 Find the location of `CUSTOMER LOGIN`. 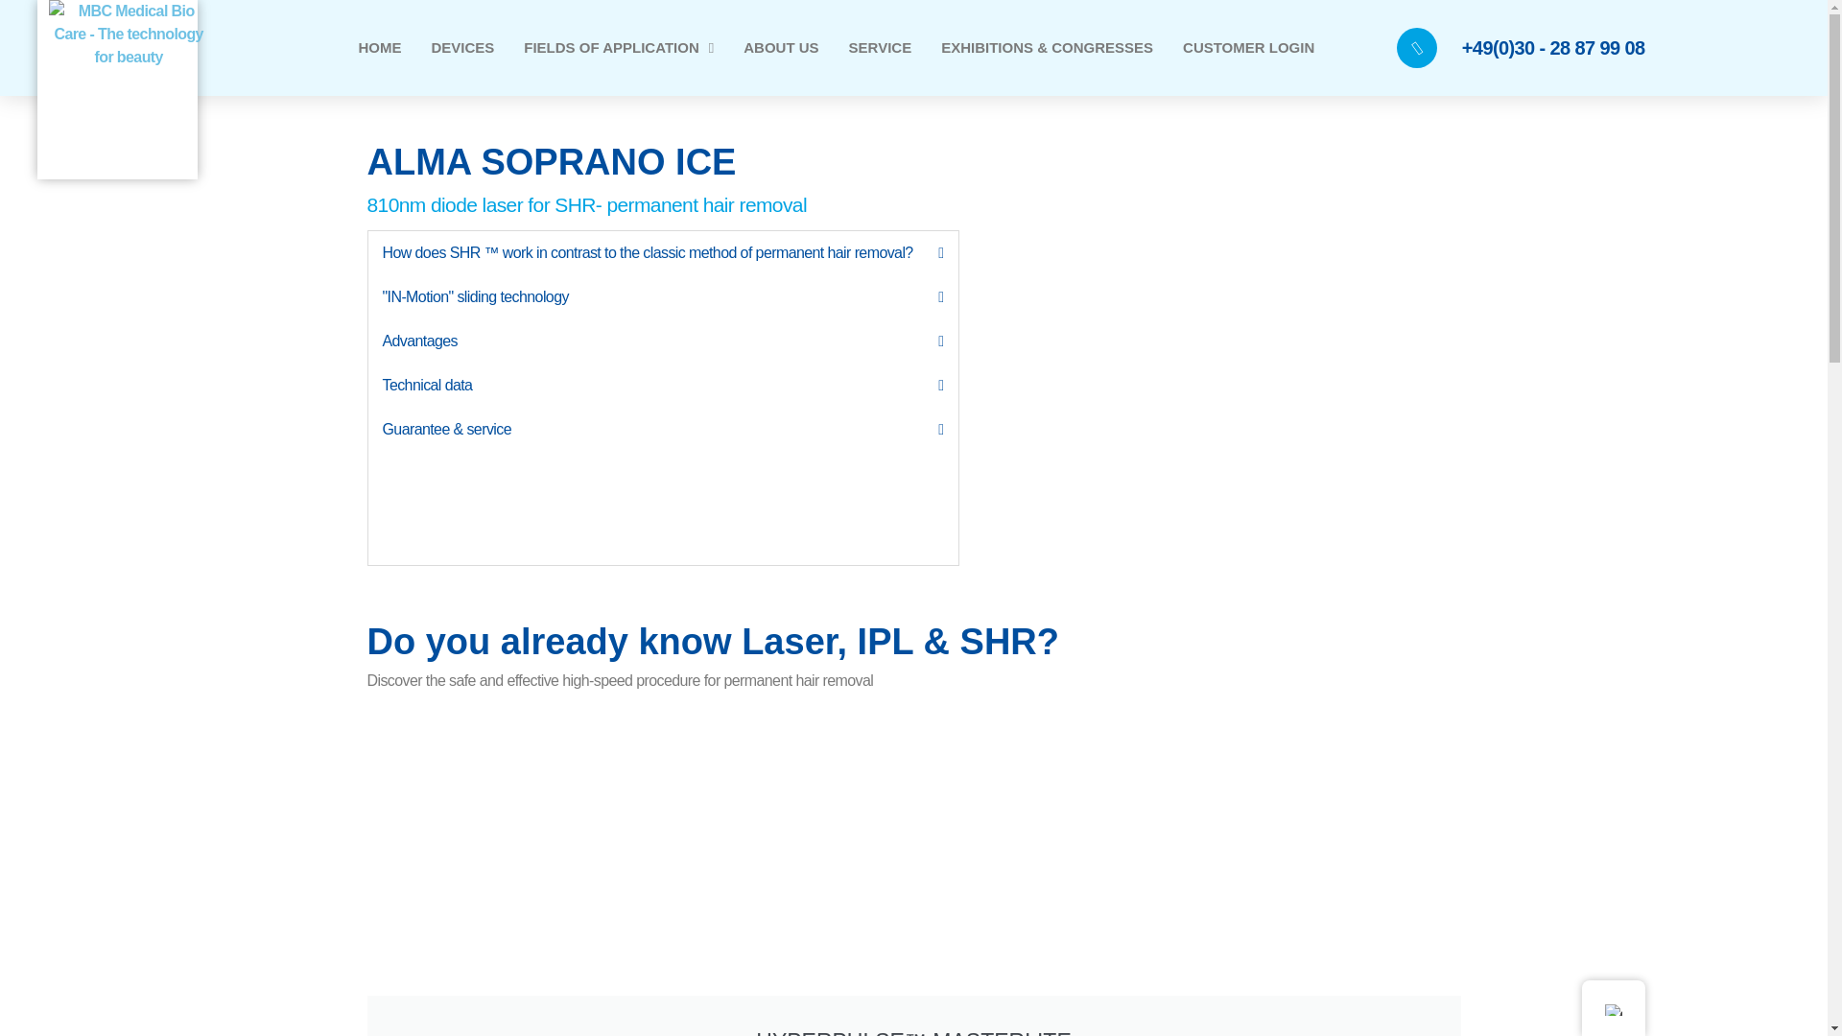

CUSTOMER LOGIN is located at coordinates (1249, 48).